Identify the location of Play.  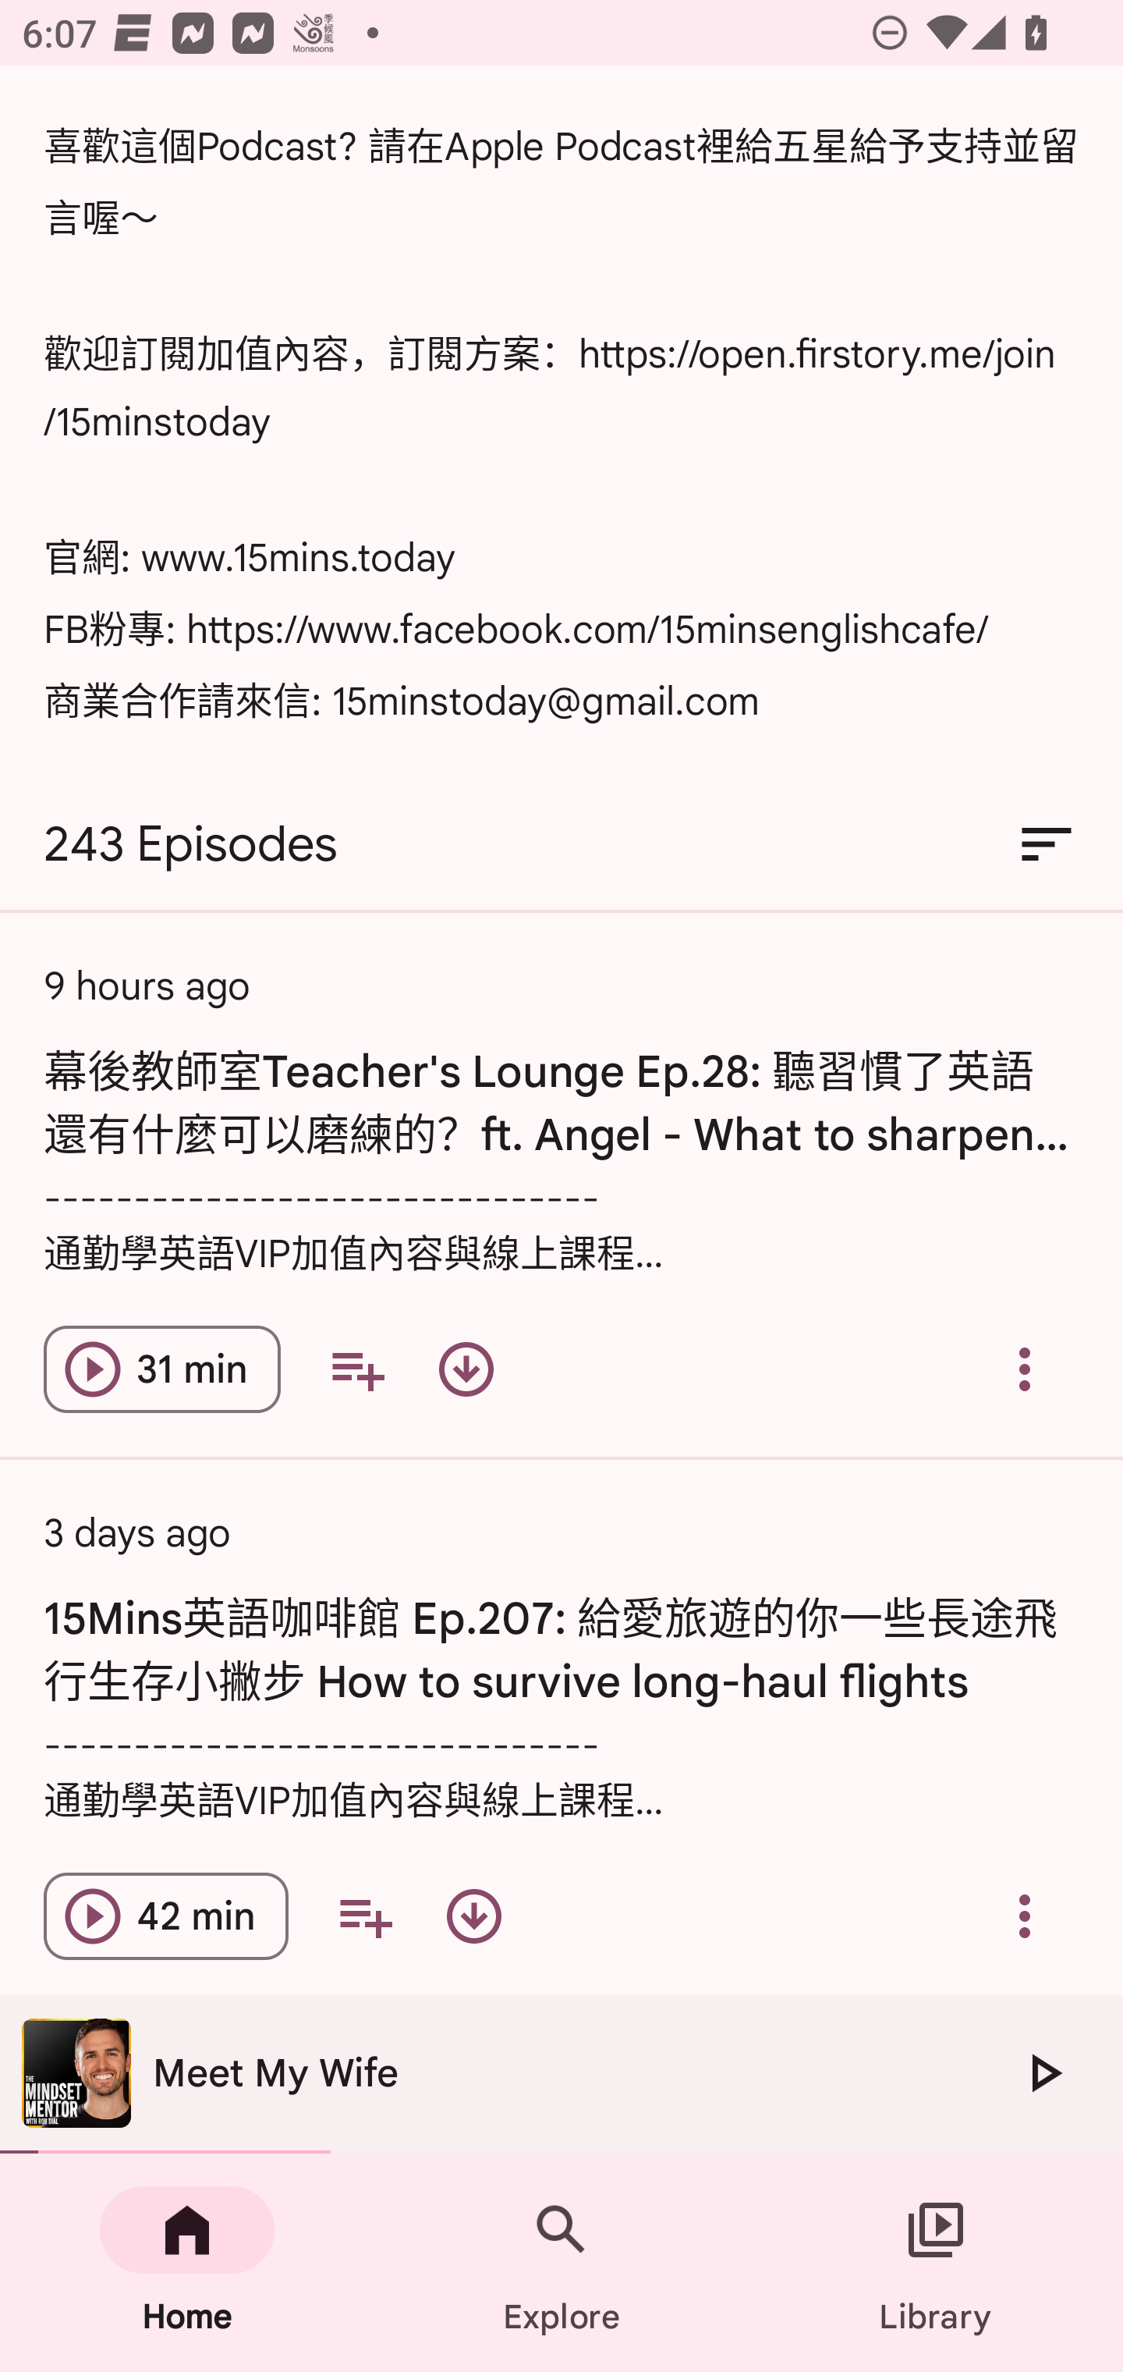
(1043, 2072).